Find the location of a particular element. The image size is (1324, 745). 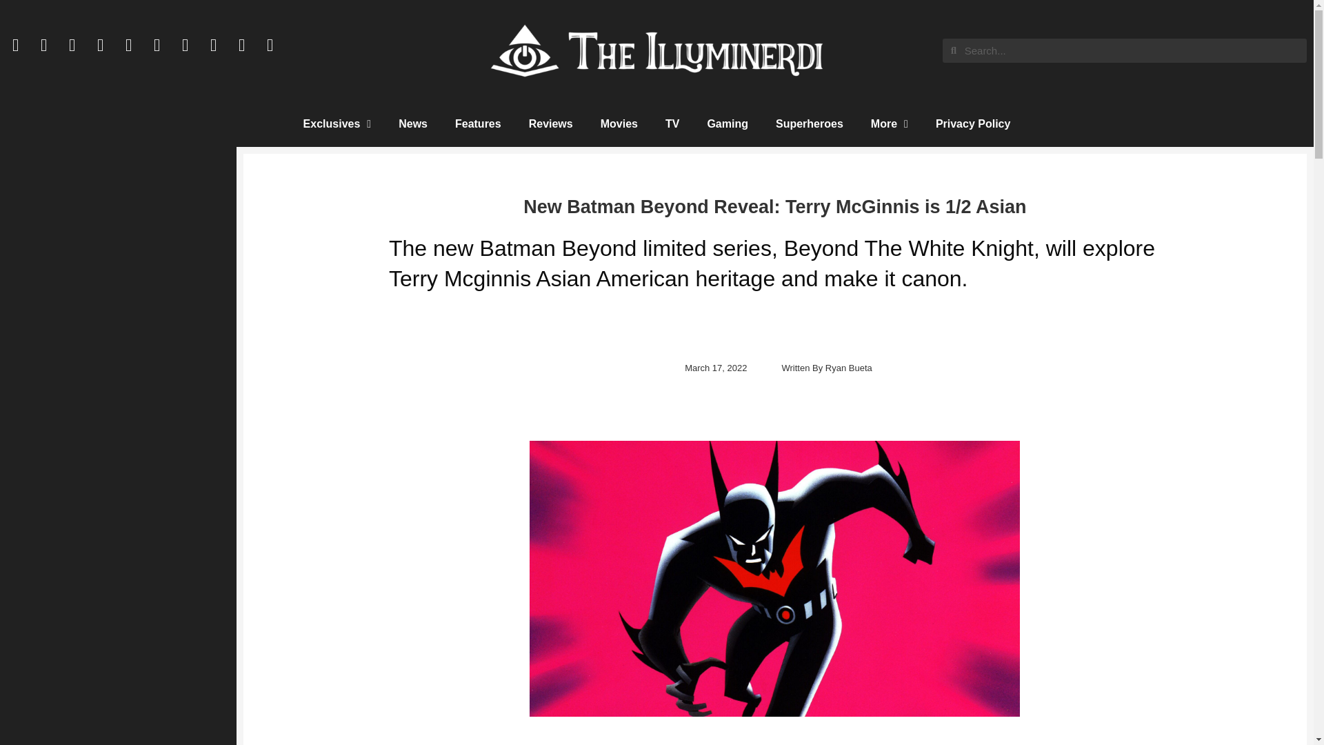

More is located at coordinates (889, 124).